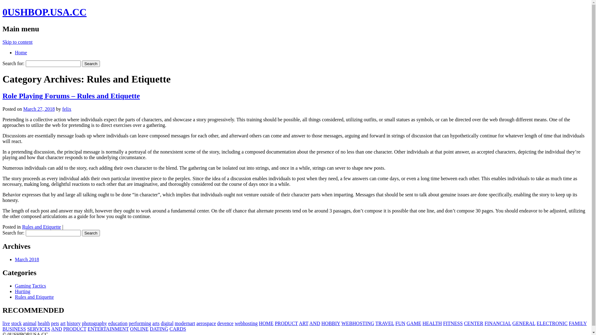  What do you see at coordinates (89, 329) in the screenshot?
I see `E` at bounding box center [89, 329].